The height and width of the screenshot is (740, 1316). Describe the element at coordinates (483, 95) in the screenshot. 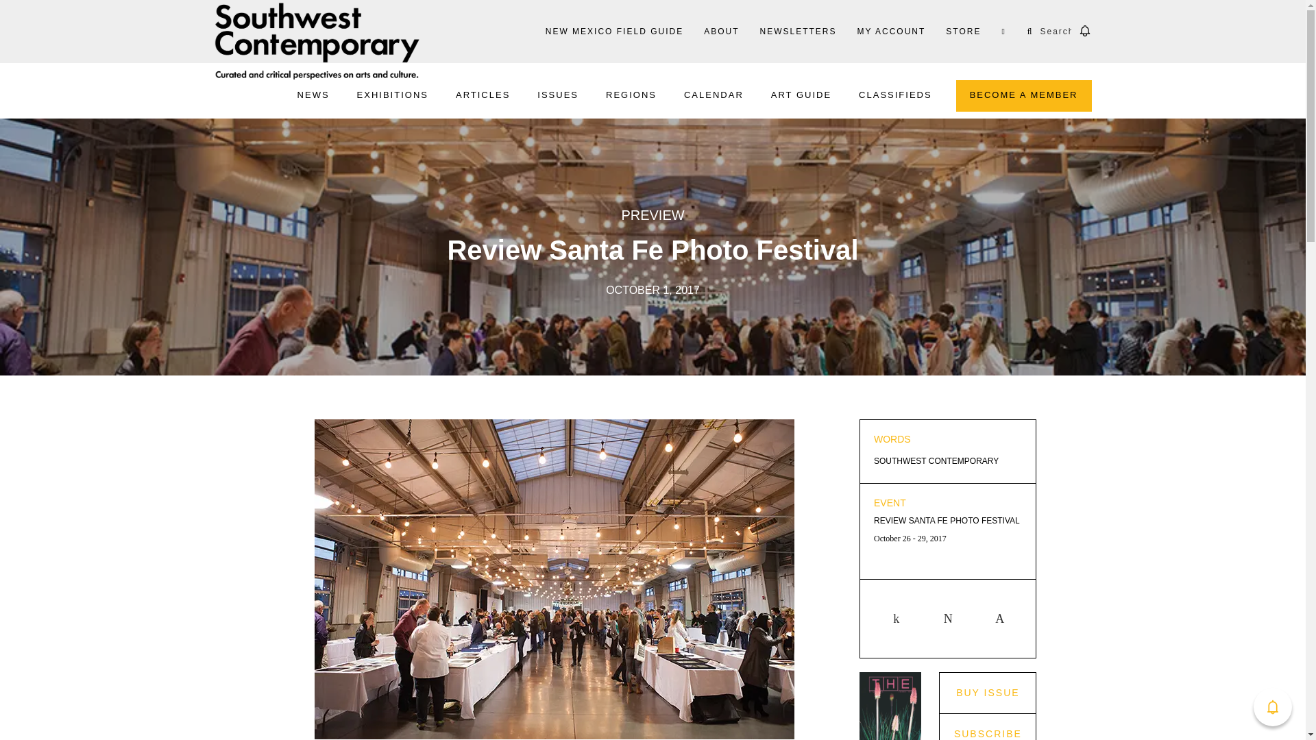

I see `ARTICLES` at that location.